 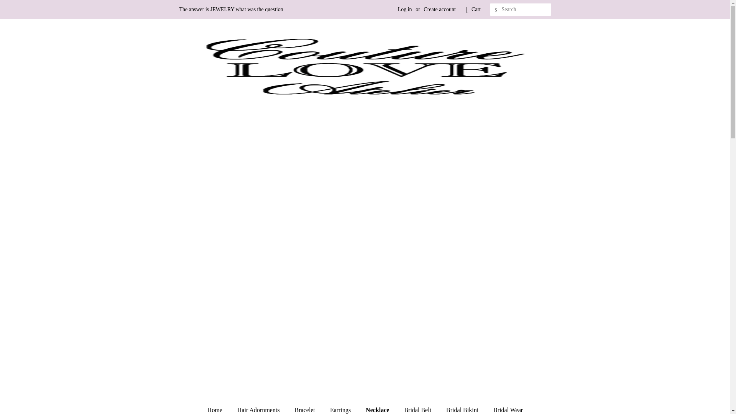 I want to click on The answer is JEWELRY what was the question, so click(x=232, y=9).